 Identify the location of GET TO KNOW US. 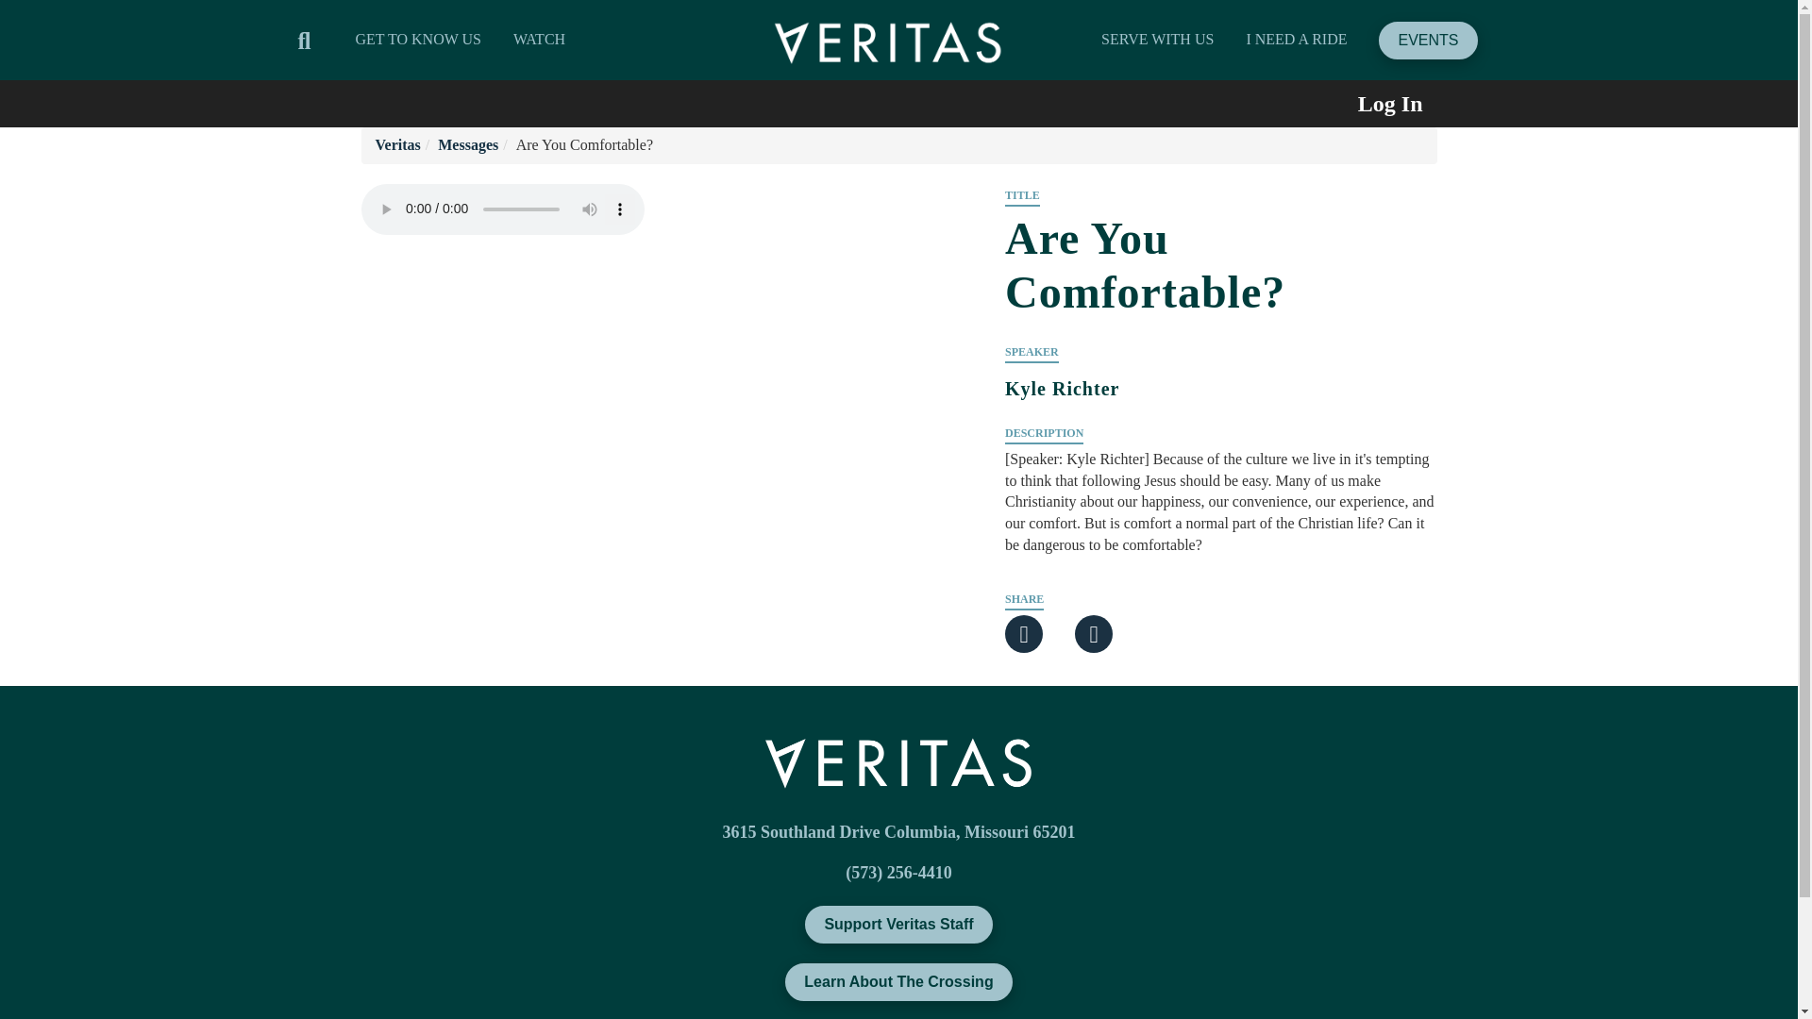
(418, 39).